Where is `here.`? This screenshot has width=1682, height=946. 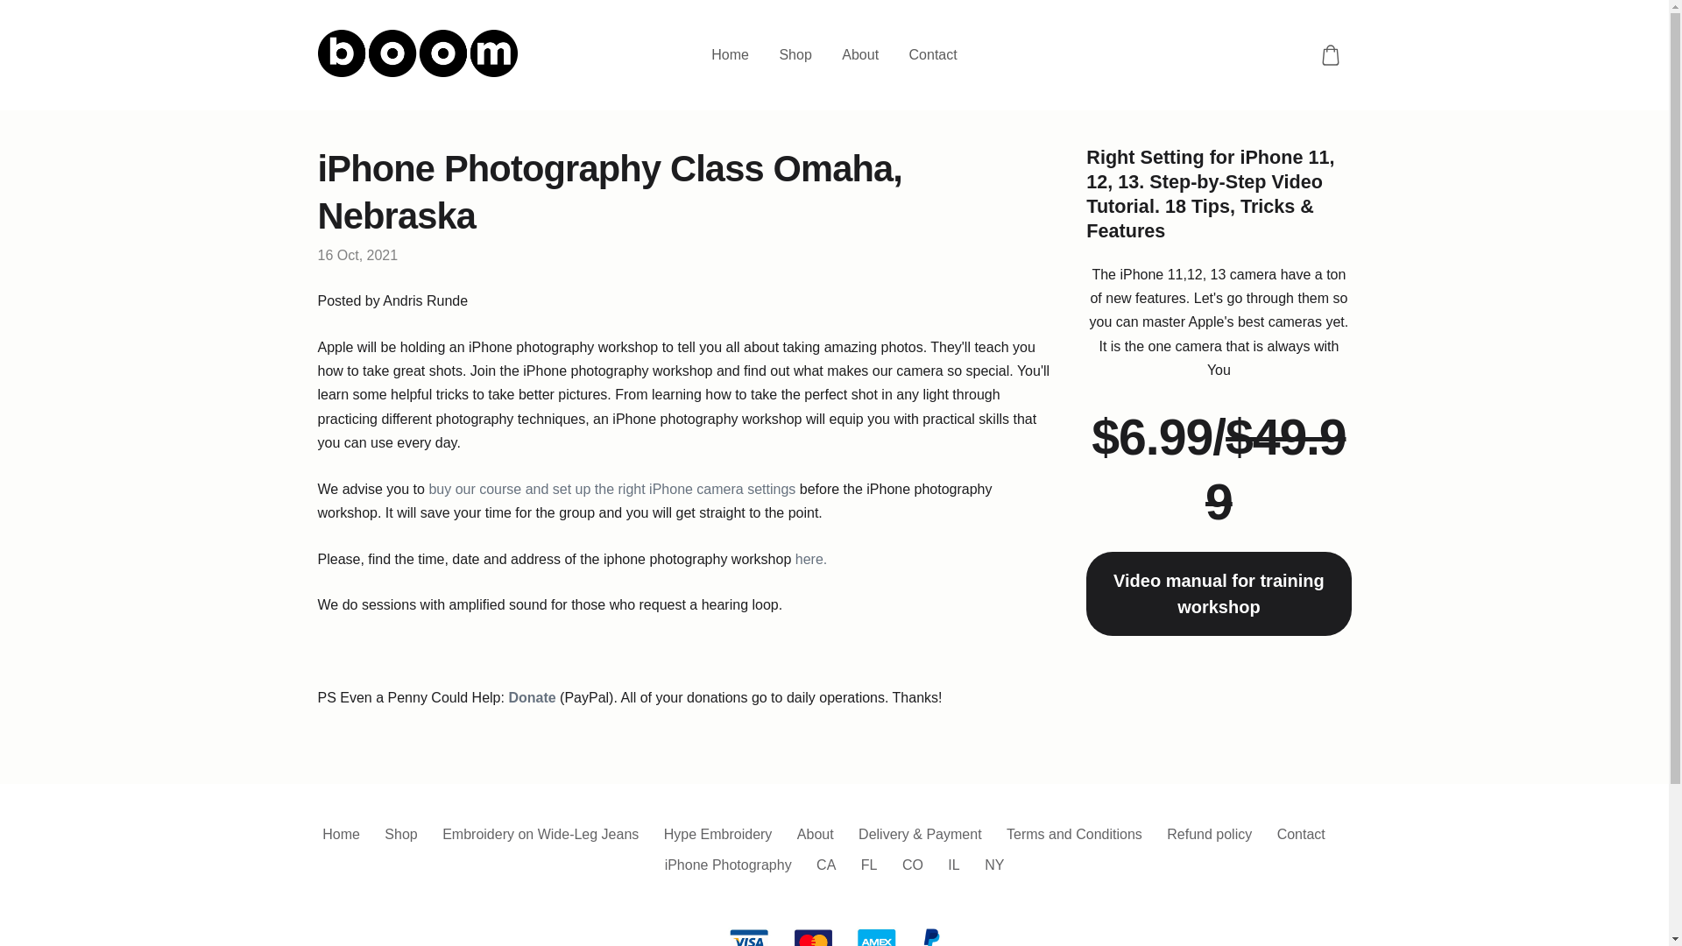
here. is located at coordinates (811, 559).